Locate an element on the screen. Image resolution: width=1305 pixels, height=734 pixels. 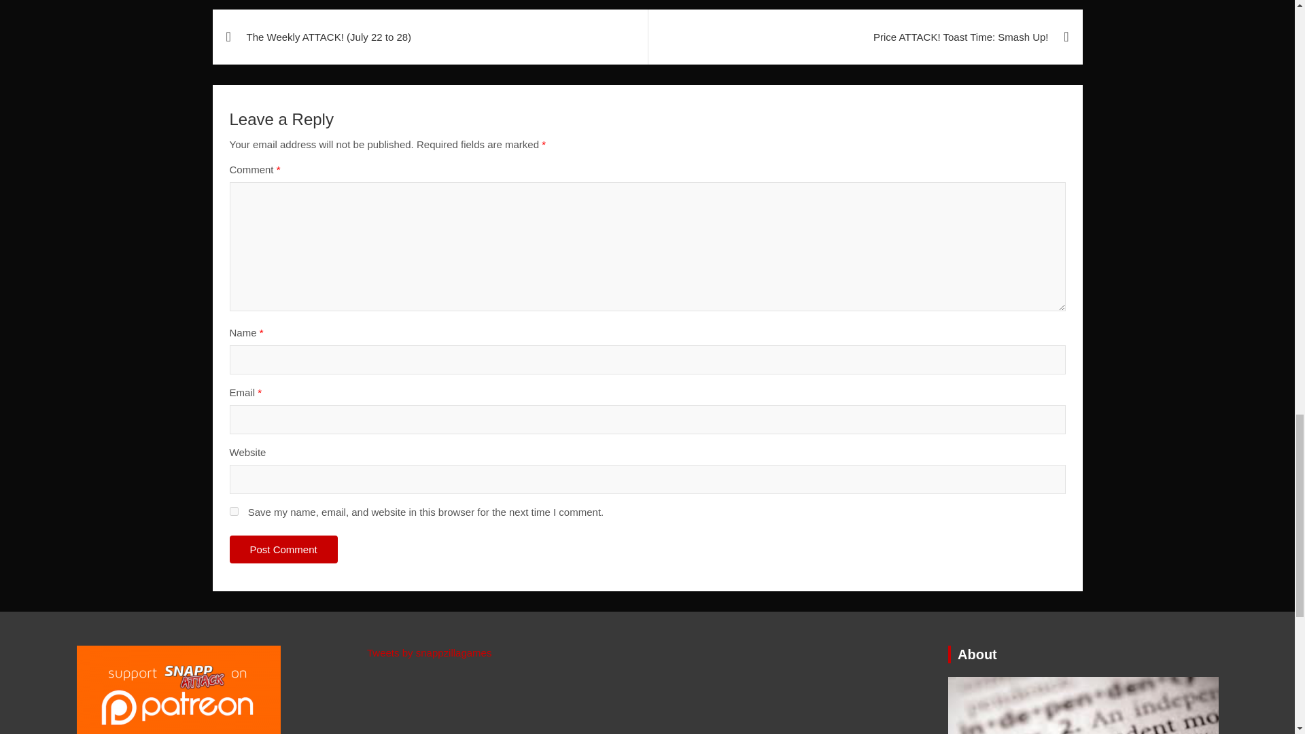
Price ATTACK! Toast Time: Smash Up! is located at coordinates (865, 37).